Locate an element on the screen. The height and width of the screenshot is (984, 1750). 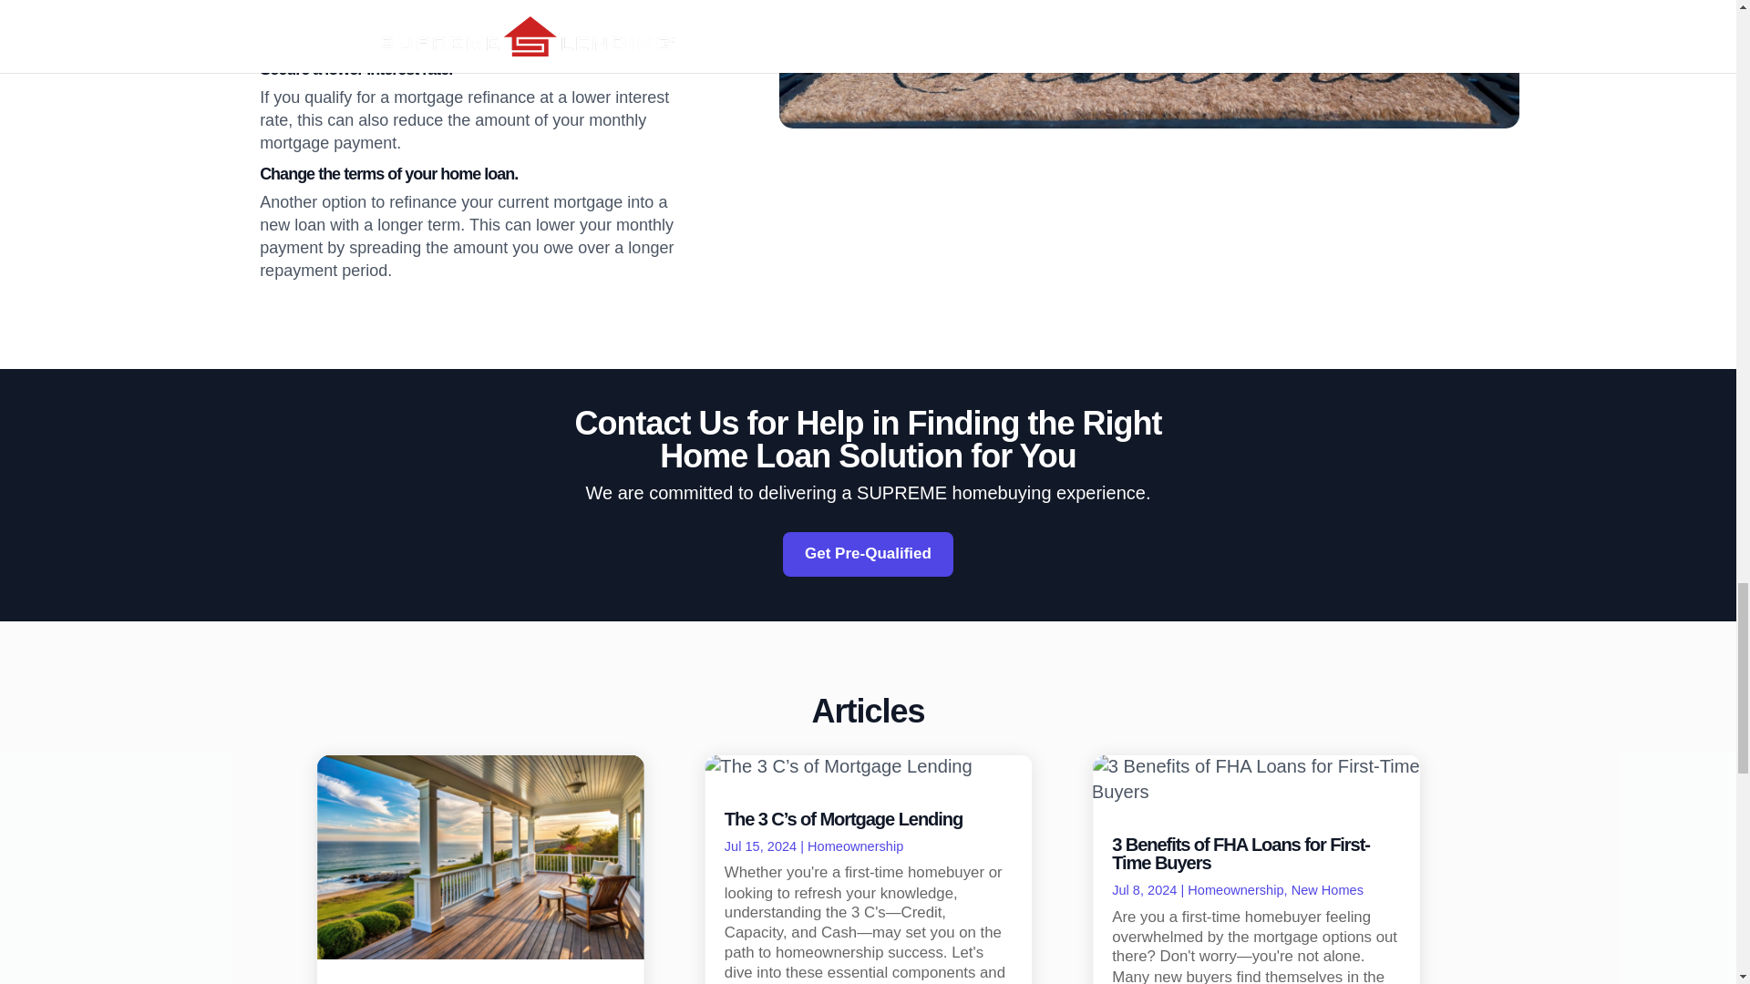
3 Benefits of FHA Loans for First-Time Buyers is located at coordinates (1227, 852).